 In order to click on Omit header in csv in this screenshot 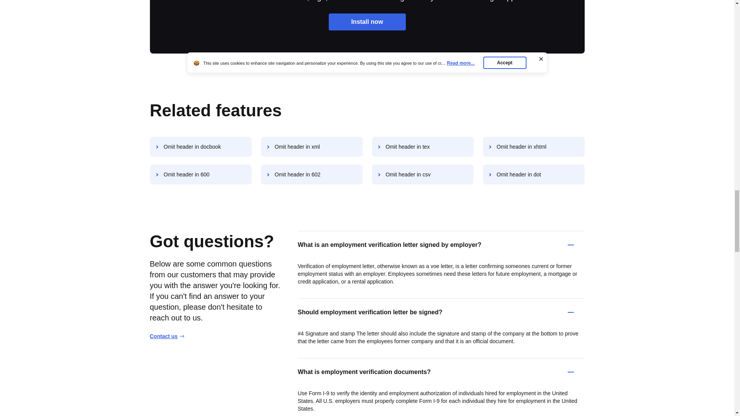, I will do `click(422, 174)`.